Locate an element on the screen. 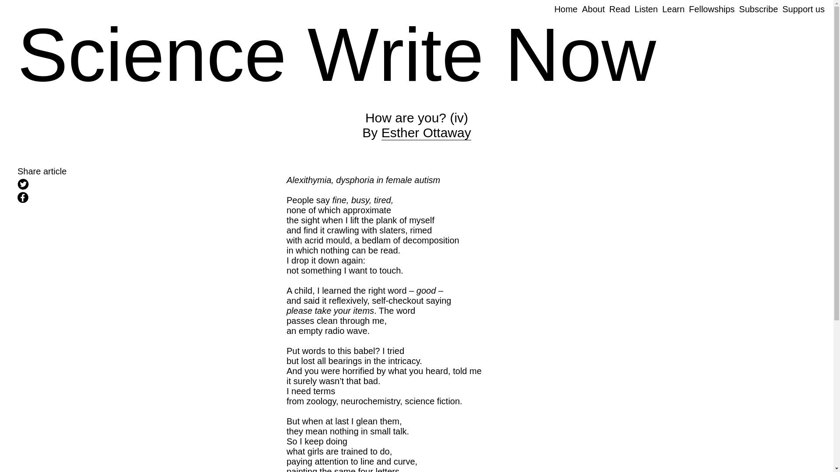 The width and height of the screenshot is (840, 472). Support us is located at coordinates (96, 198).